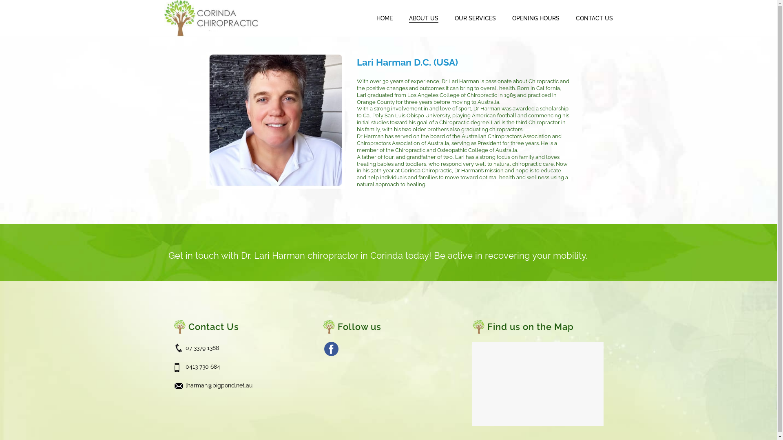  Describe the element at coordinates (202, 348) in the screenshot. I see `07 3379 1388` at that location.